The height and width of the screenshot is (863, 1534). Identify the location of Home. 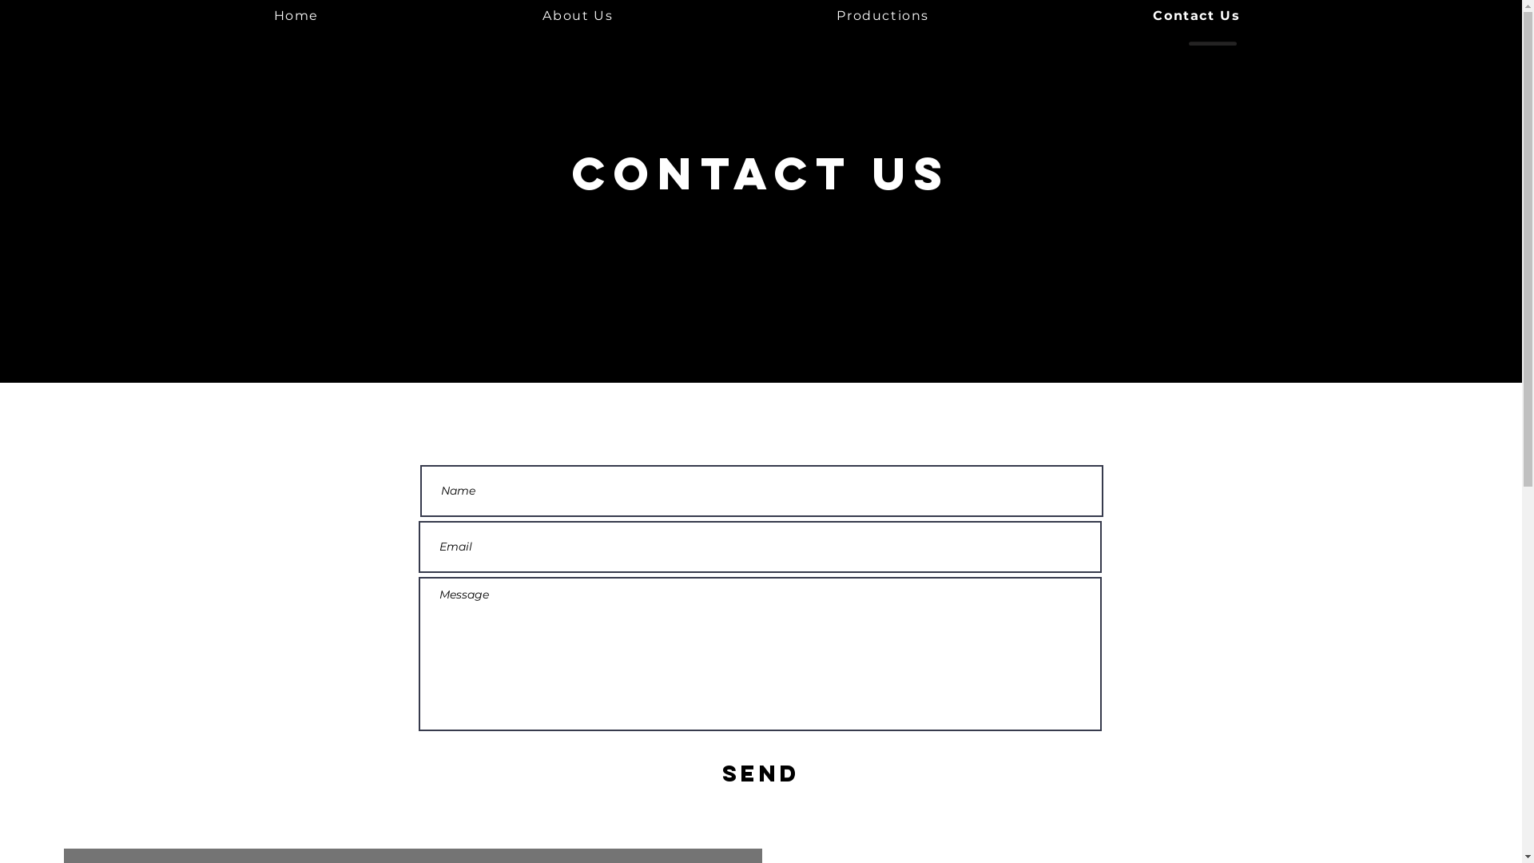
(296, 15).